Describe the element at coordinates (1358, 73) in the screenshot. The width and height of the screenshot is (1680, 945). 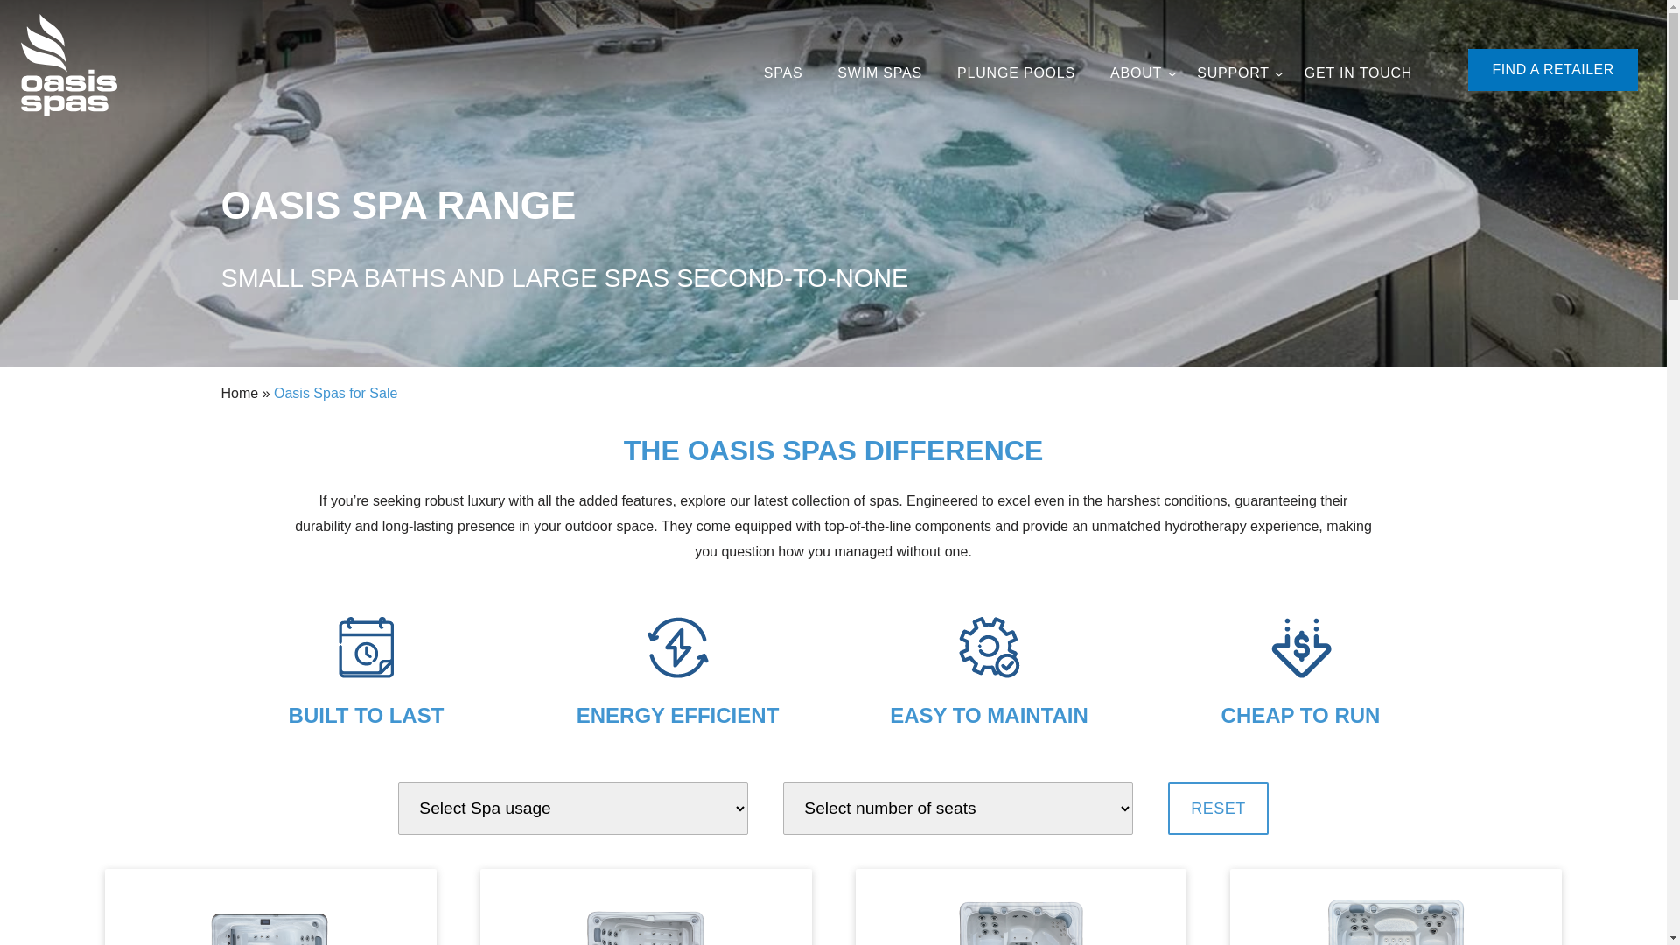
I see `GET IN TOUCH` at that location.